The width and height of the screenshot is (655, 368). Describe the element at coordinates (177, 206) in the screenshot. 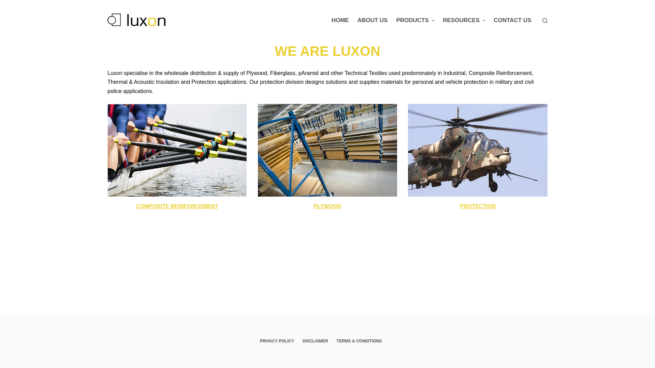

I see `COMPOSITE REINFORCEMENT` at that location.